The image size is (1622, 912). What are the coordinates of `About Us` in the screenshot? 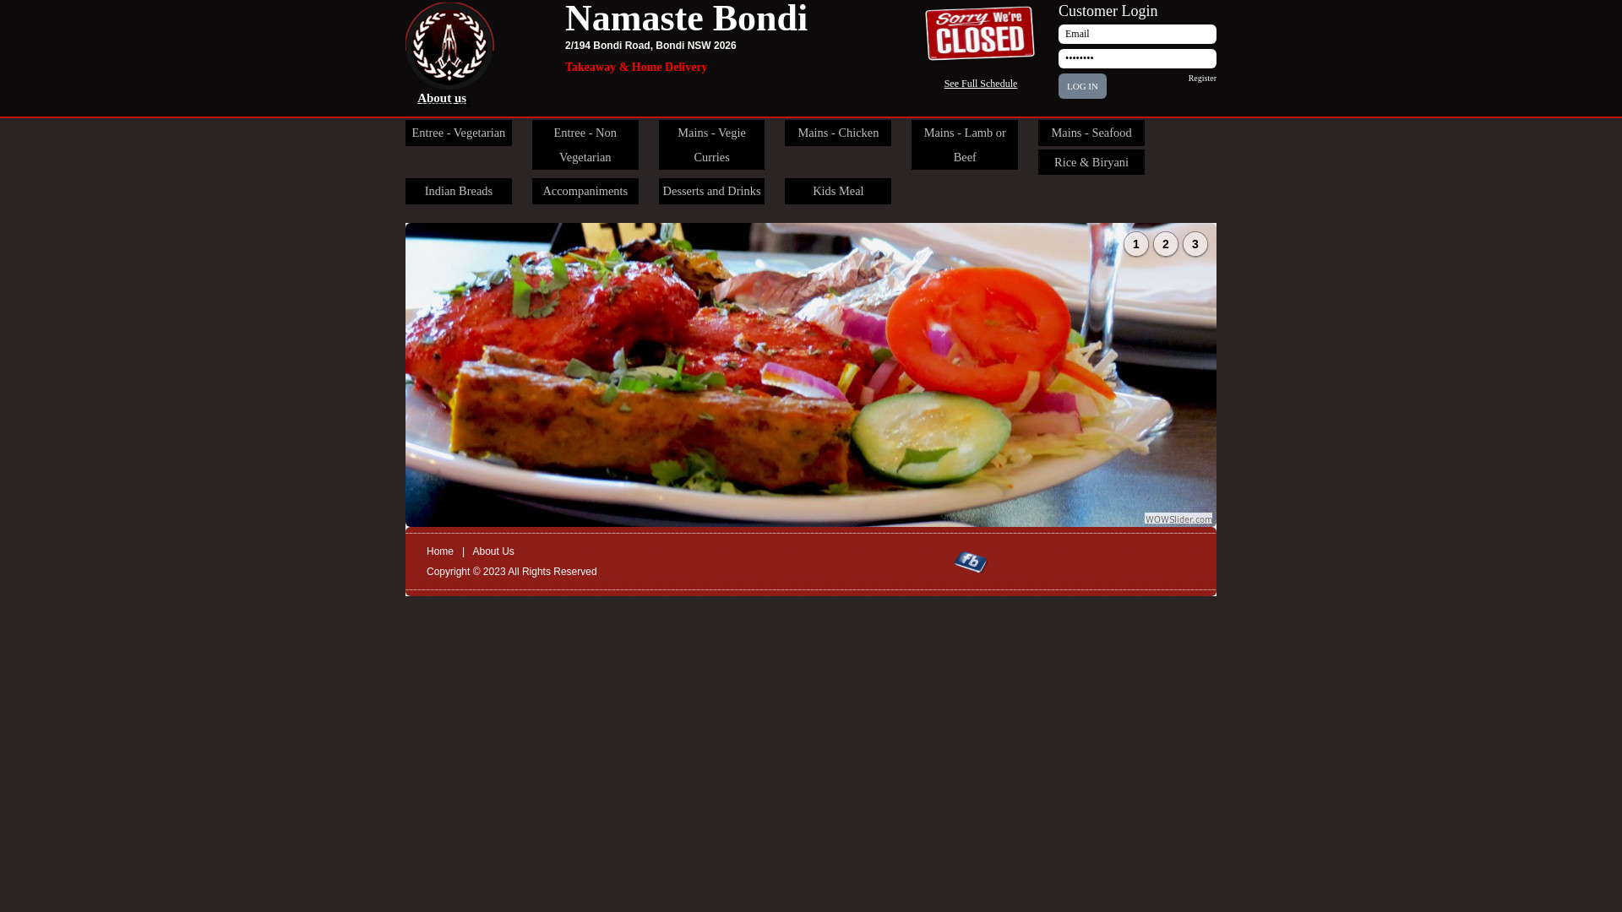 It's located at (493, 551).